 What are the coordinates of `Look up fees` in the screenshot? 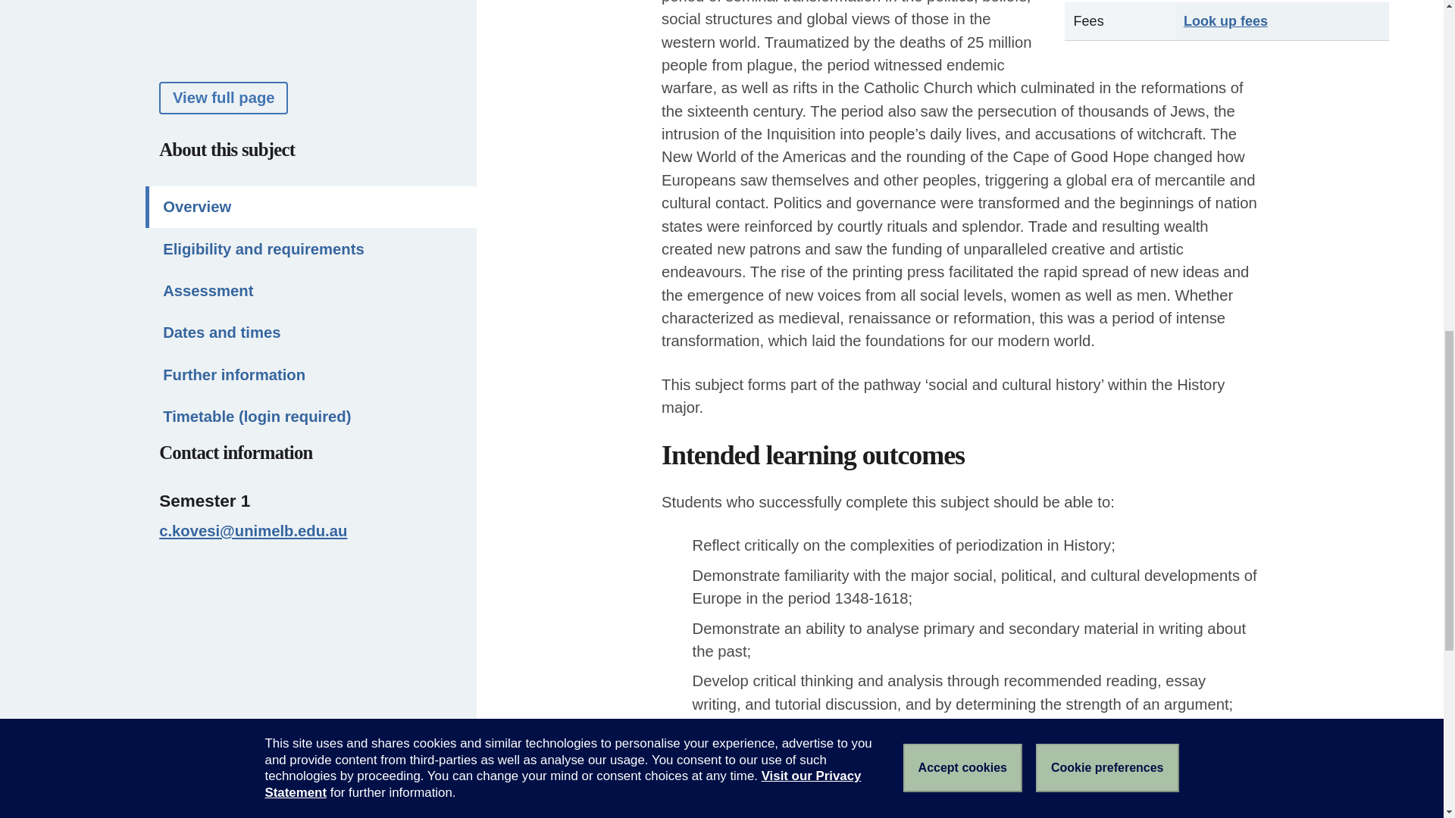 It's located at (1225, 21).